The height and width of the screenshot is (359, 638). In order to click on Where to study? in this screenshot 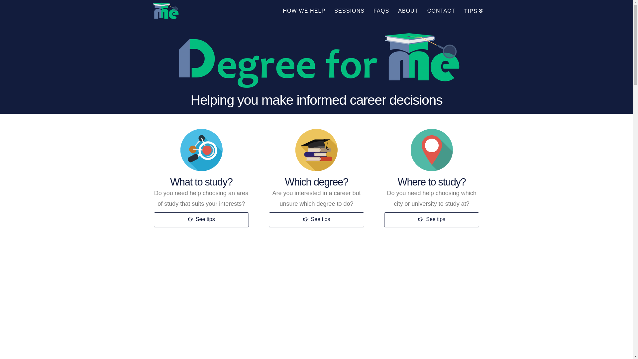, I will do `click(432, 182)`.